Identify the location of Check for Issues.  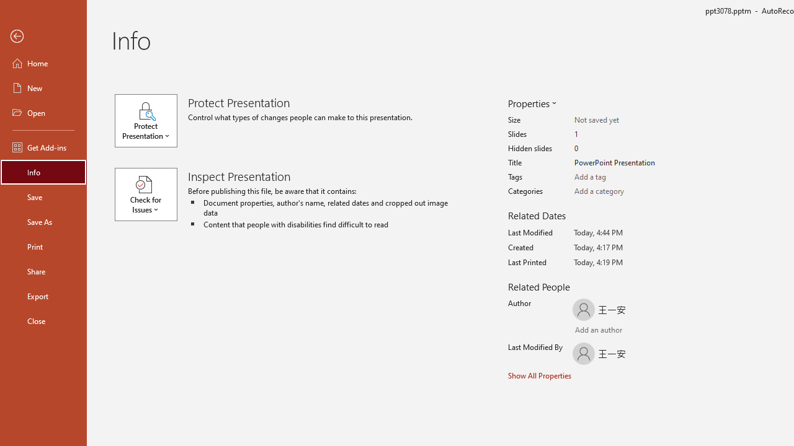
(151, 195).